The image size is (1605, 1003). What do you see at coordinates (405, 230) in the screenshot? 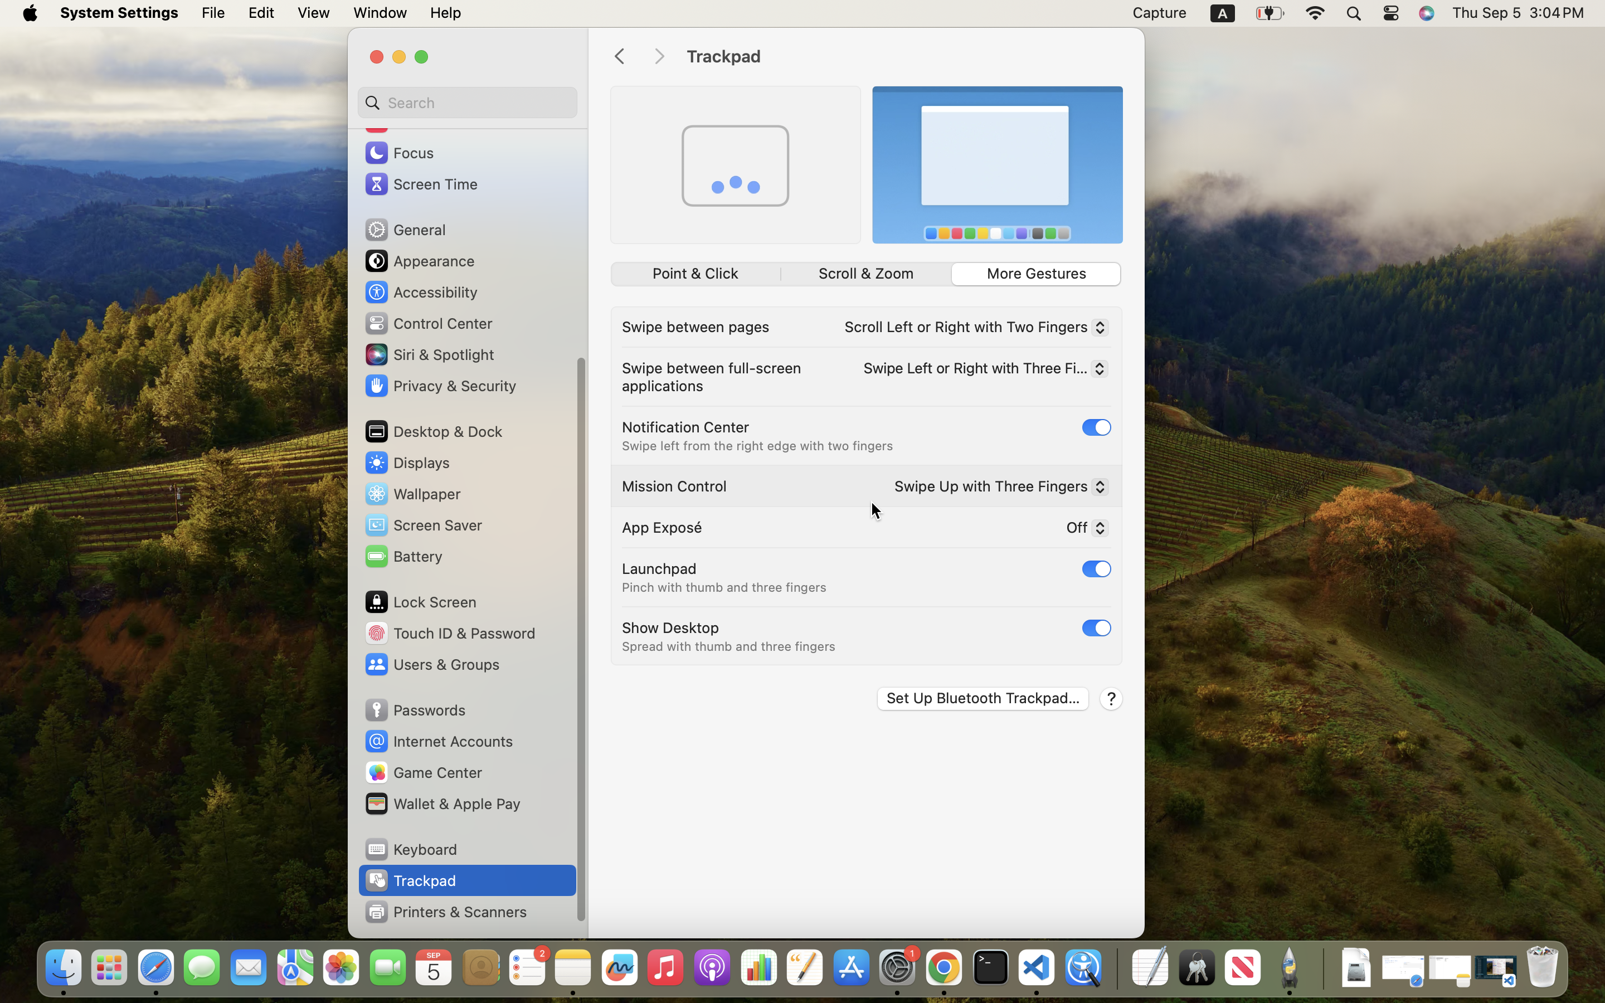
I see `General` at bounding box center [405, 230].